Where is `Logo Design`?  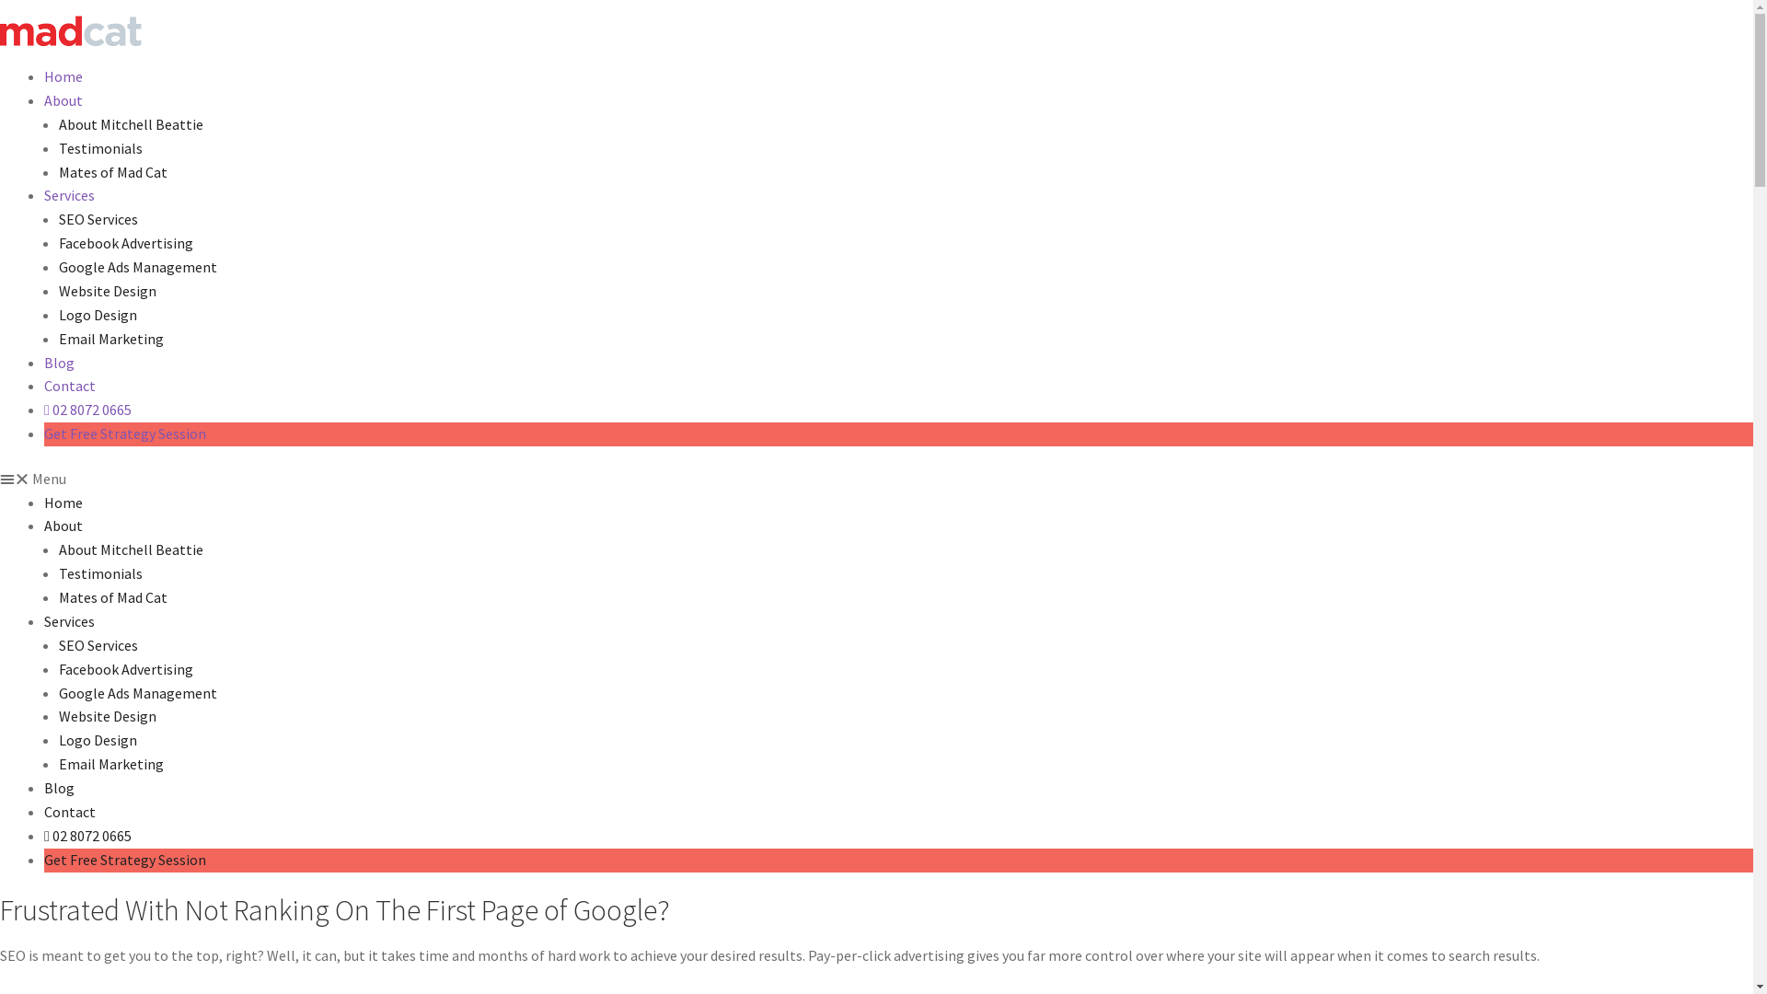 Logo Design is located at coordinates (98, 315).